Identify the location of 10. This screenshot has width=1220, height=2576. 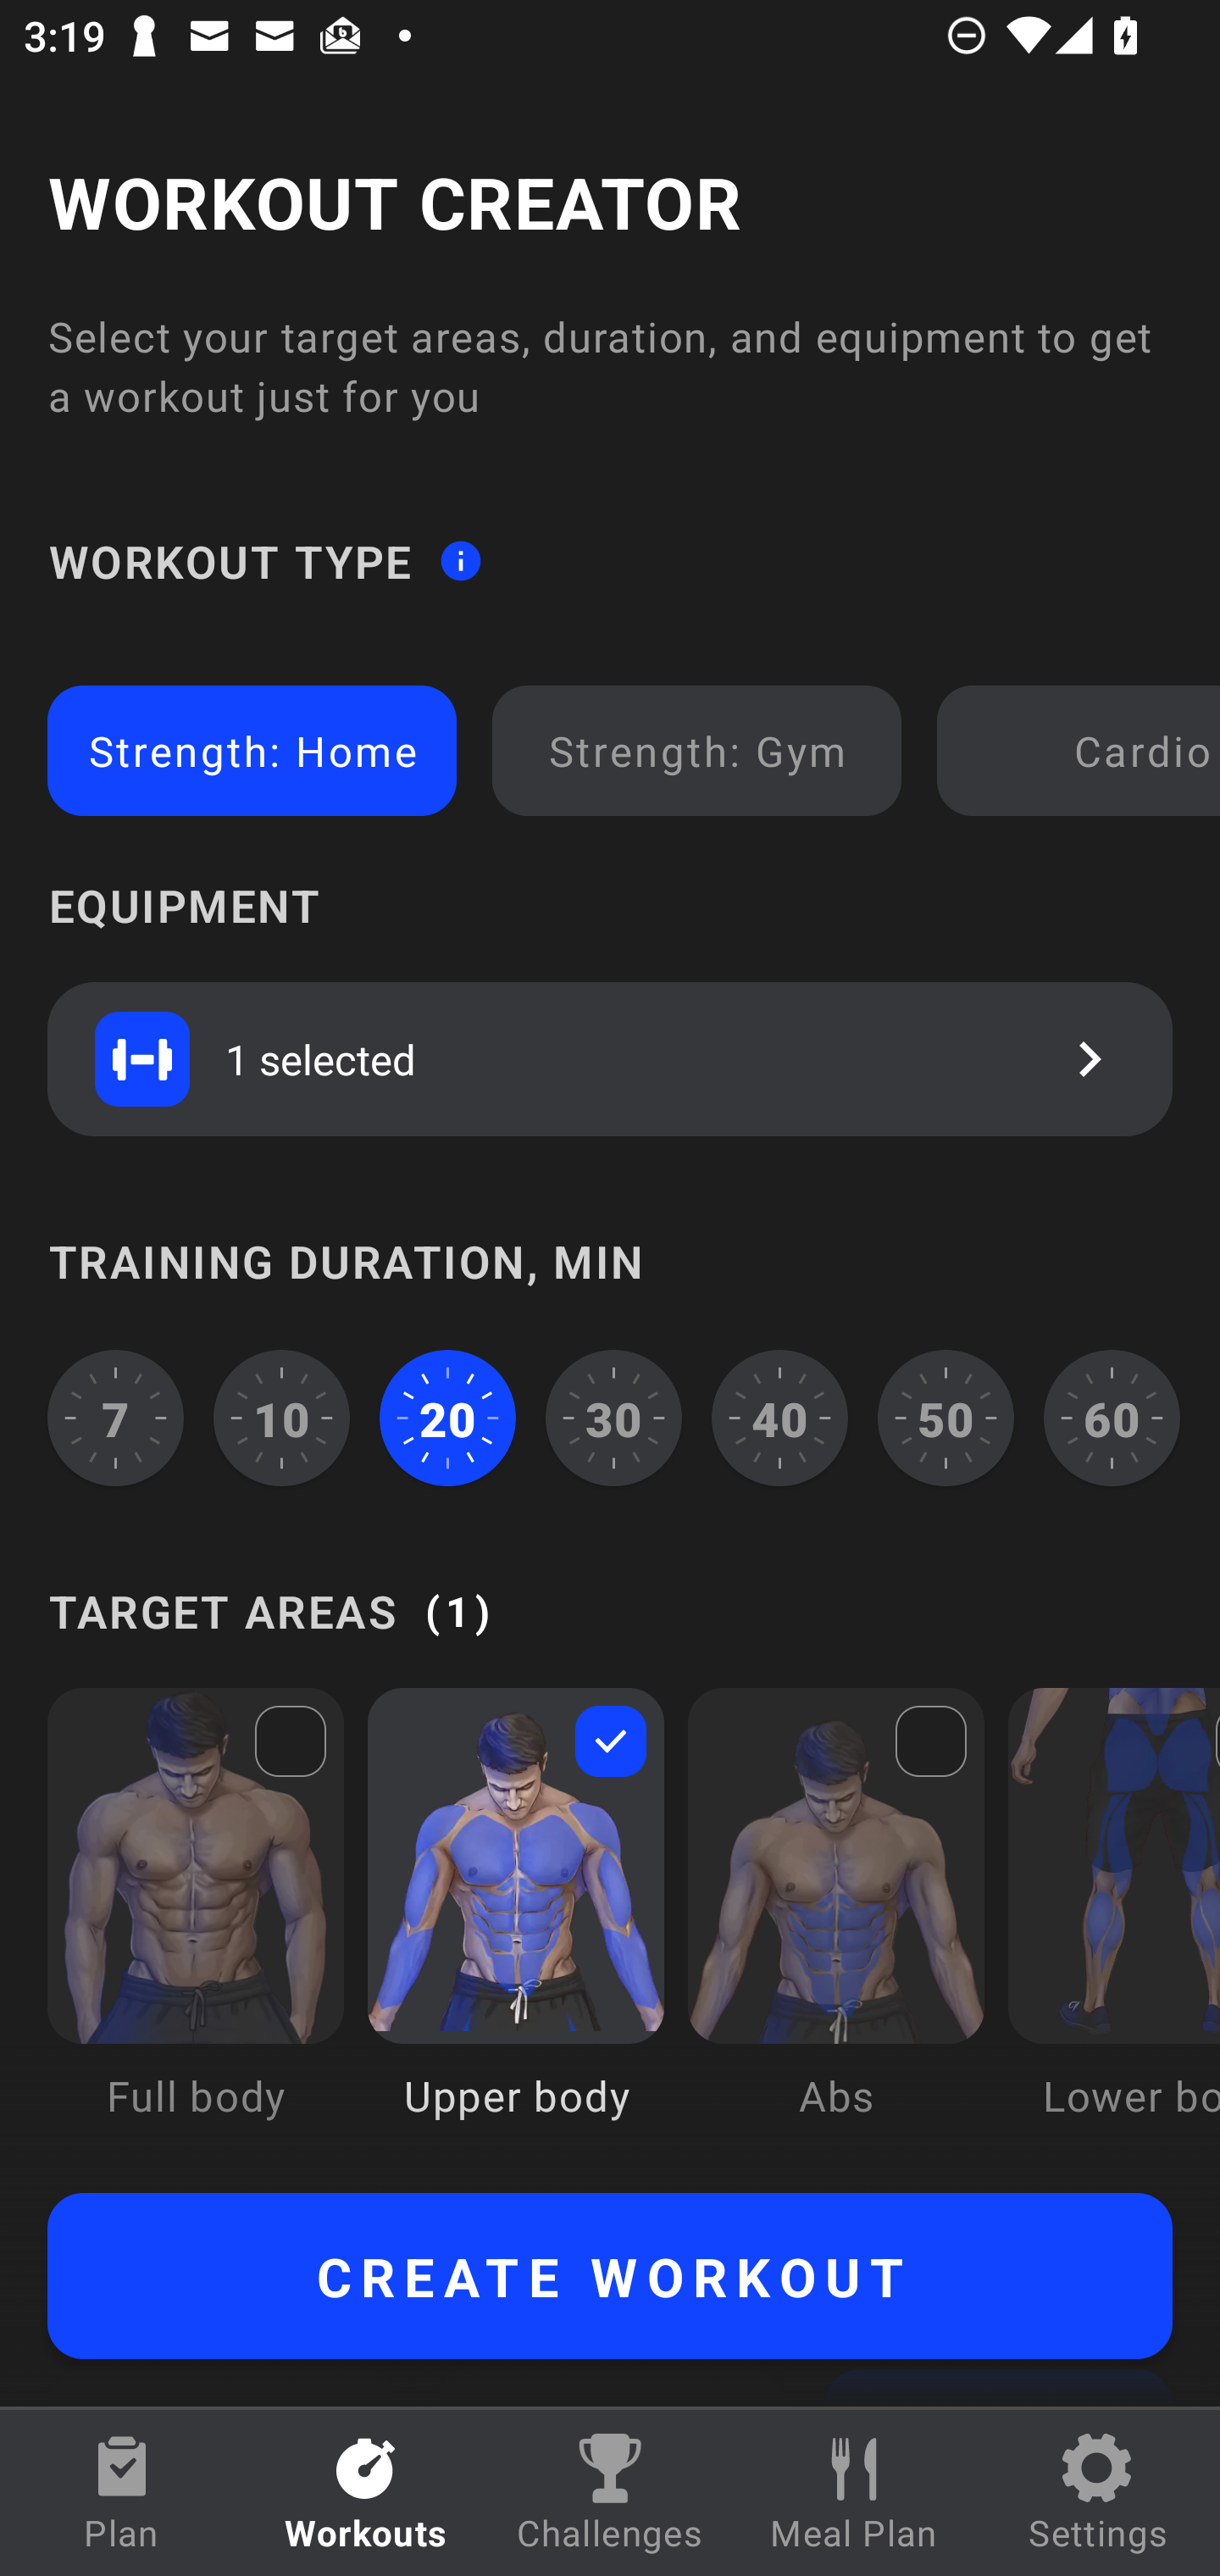
(282, 1418).